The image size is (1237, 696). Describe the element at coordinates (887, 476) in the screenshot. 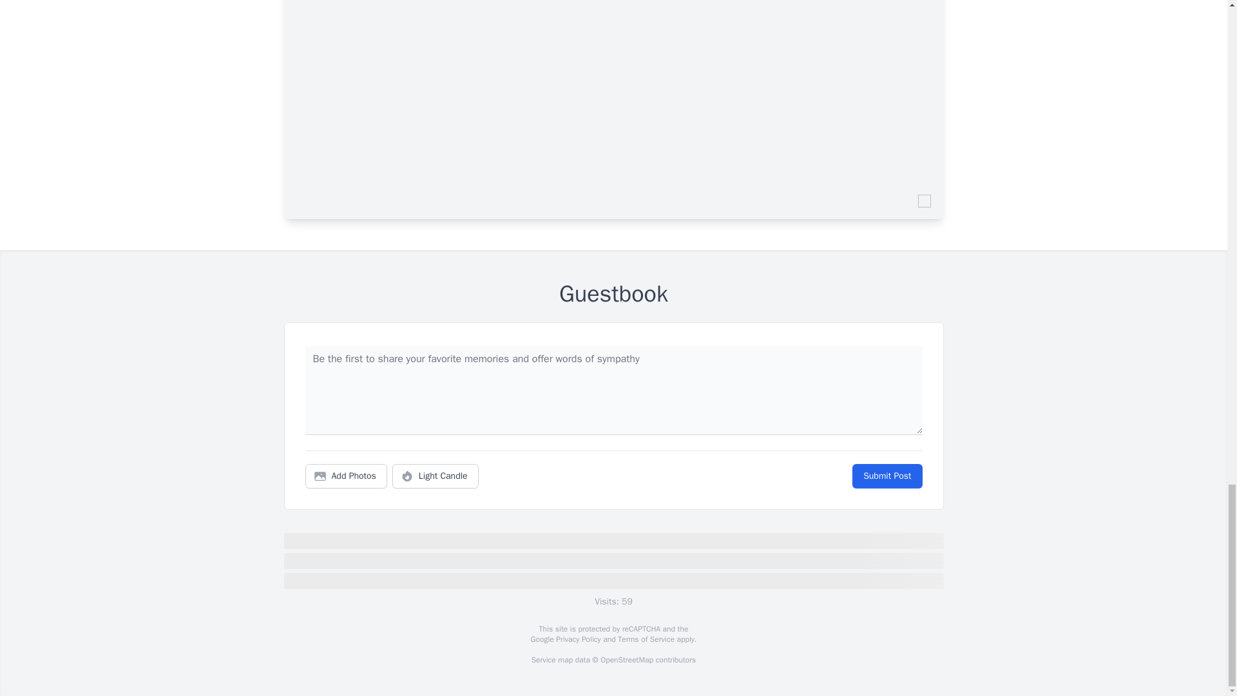

I see `Submit Post` at that location.